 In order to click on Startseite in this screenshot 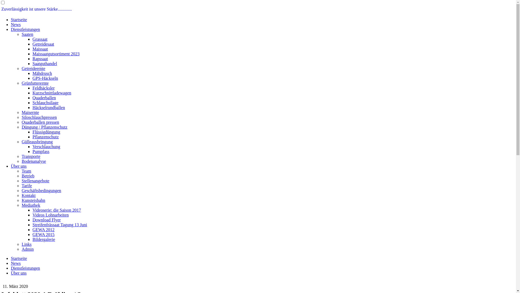, I will do `click(19, 258)`.